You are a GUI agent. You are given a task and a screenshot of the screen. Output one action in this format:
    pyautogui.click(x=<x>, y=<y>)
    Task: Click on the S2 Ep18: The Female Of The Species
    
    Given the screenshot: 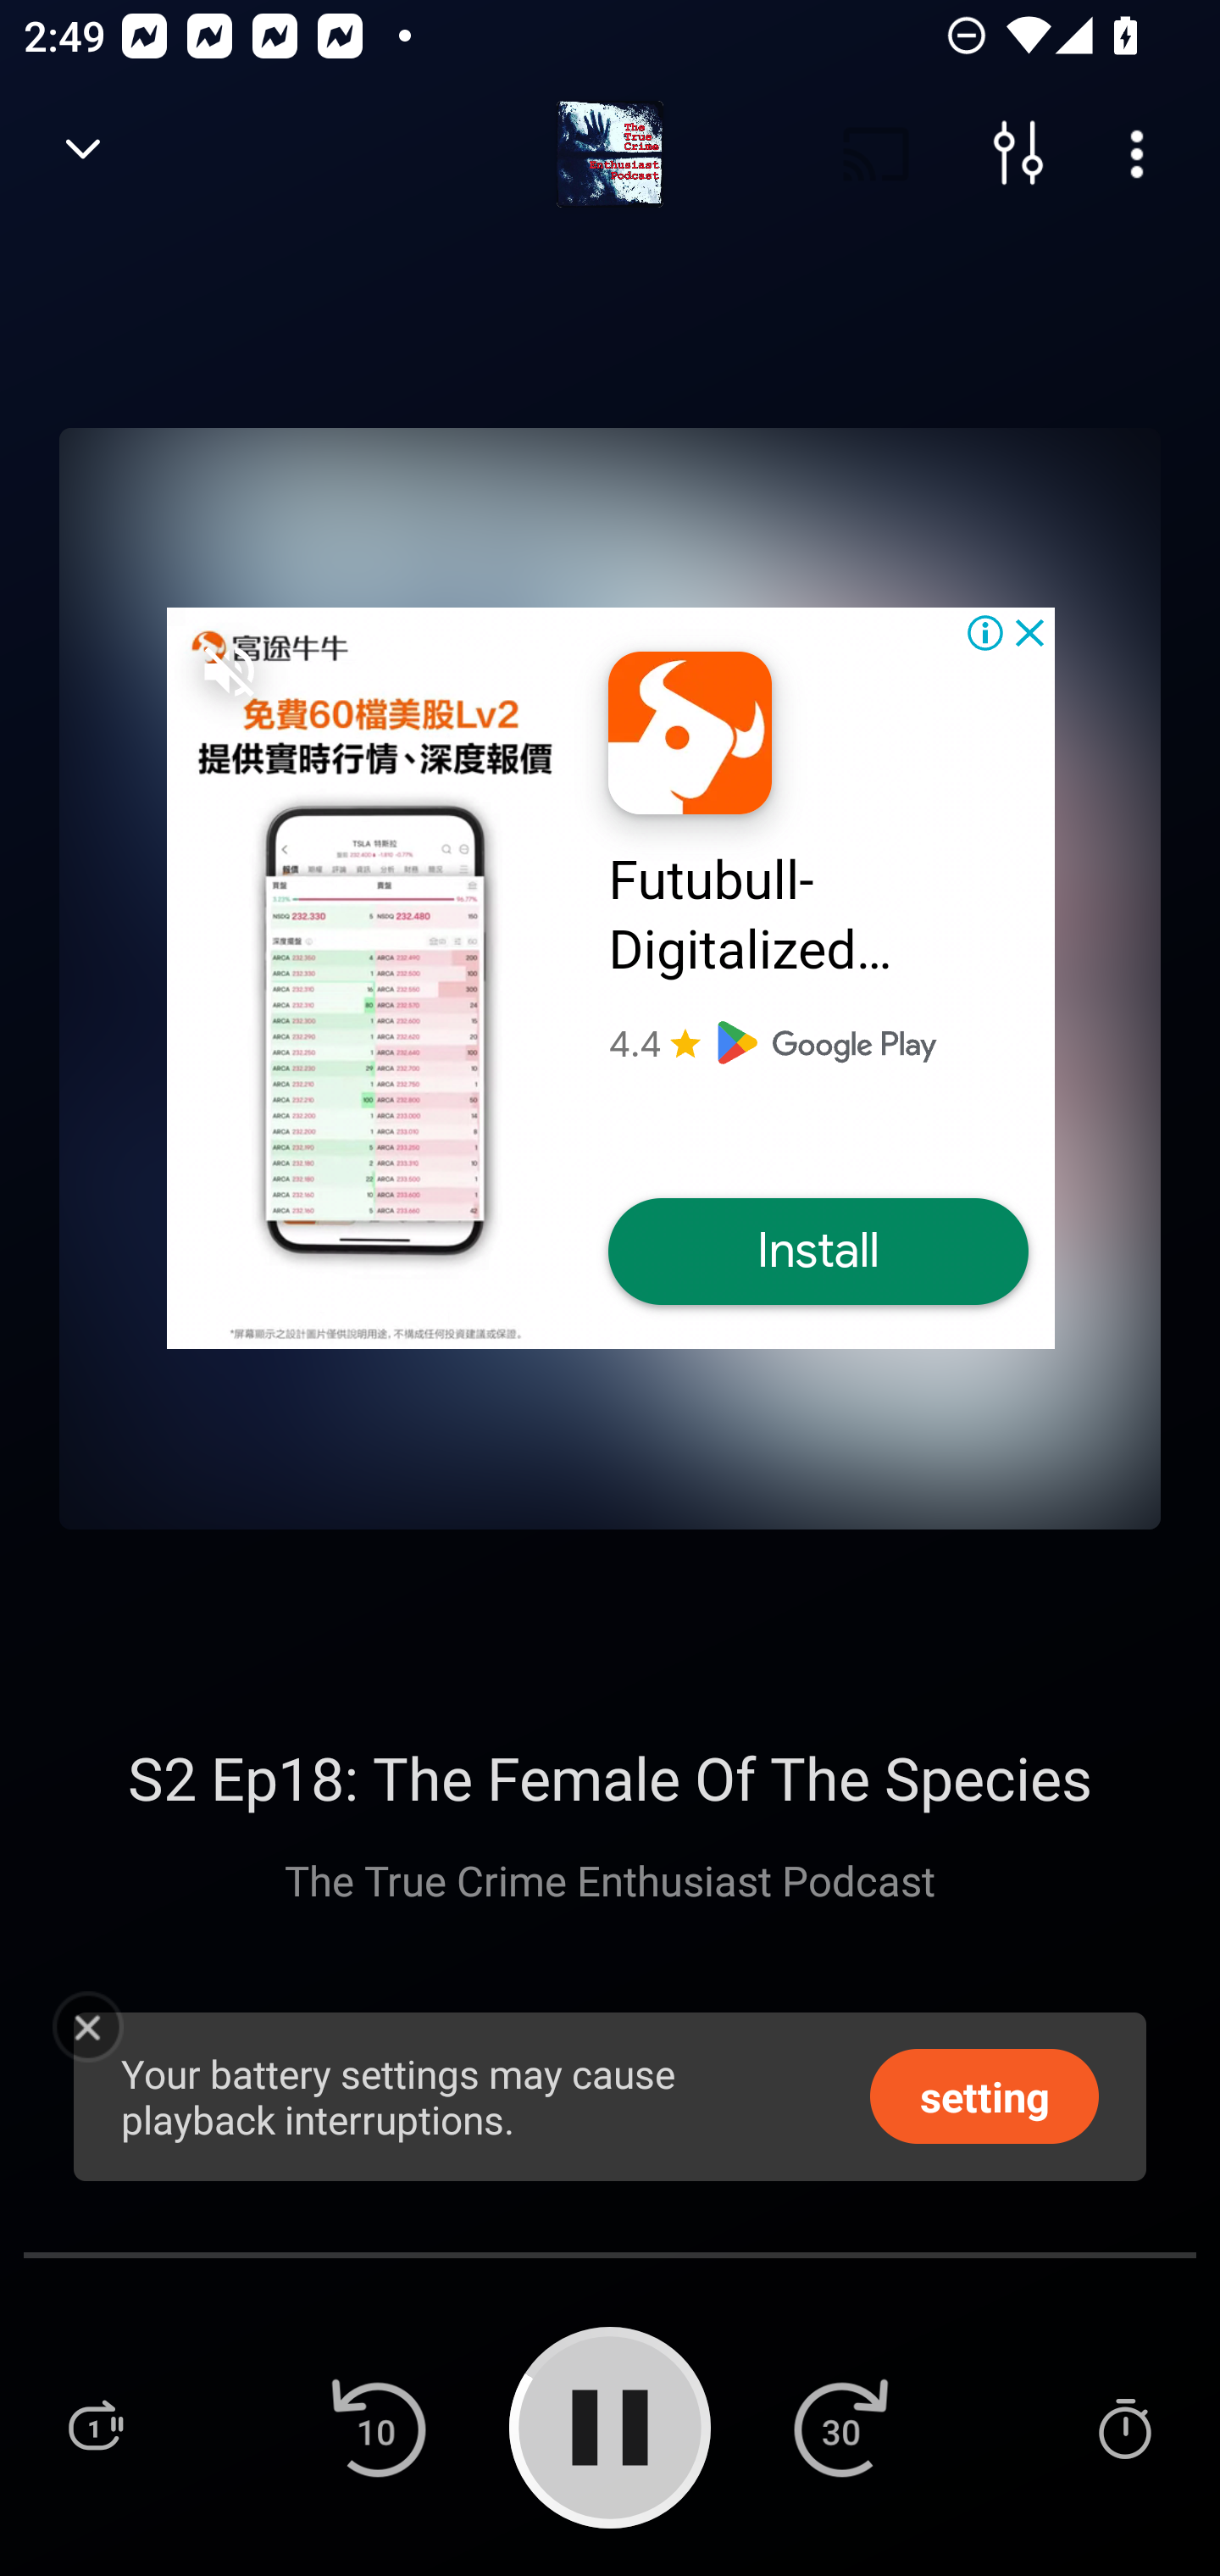 What is the action you would take?
    pyautogui.click(x=610, y=1777)
    